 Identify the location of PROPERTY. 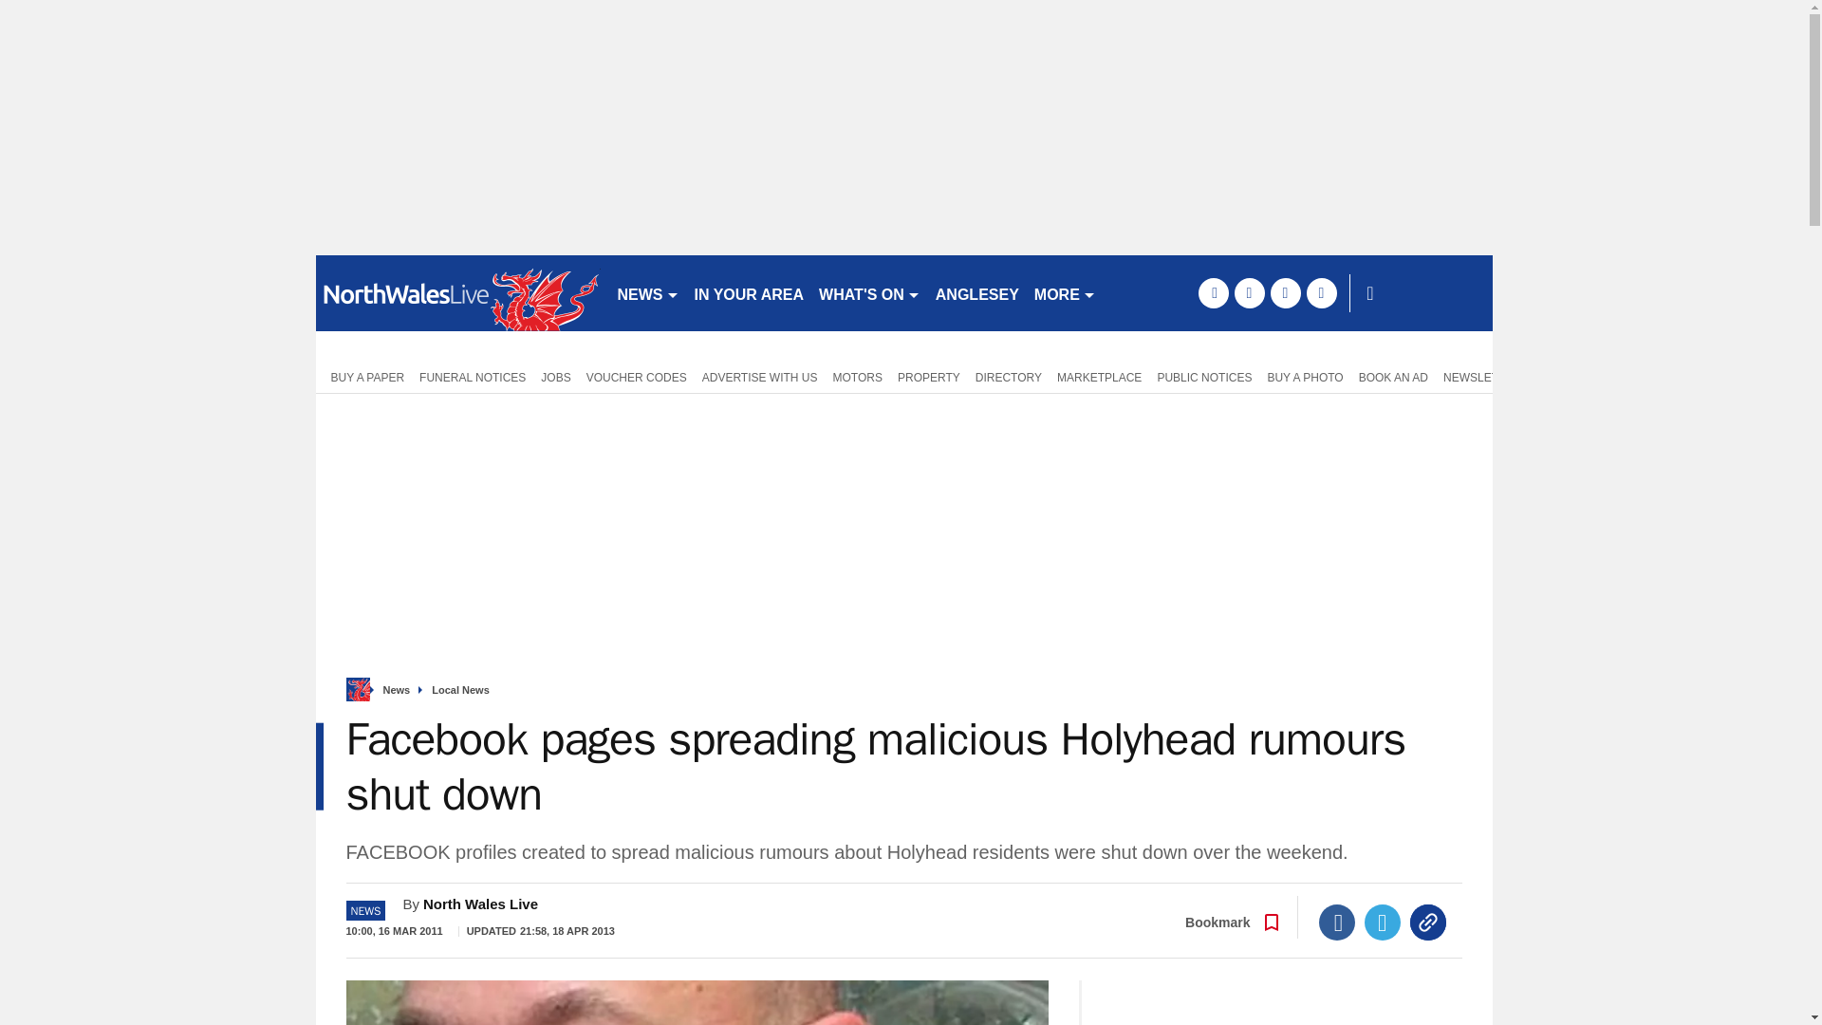
(928, 376).